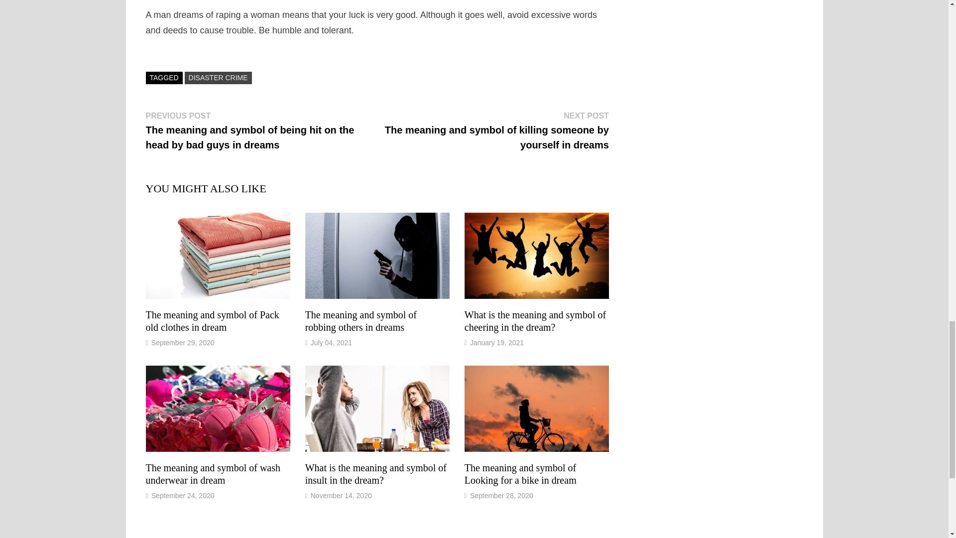 The width and height of the screenshot is (956, 538). I want to click on September 24, 2020, so click(182, 496).